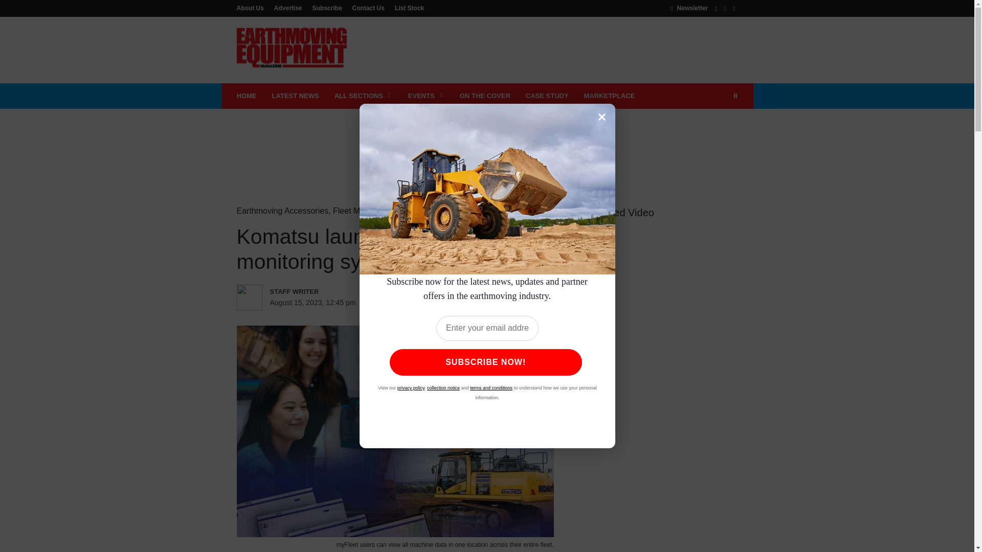 The width and height of the screenshot is (982, 552). I want to click on 3rd party ad content, so click(551, 50).